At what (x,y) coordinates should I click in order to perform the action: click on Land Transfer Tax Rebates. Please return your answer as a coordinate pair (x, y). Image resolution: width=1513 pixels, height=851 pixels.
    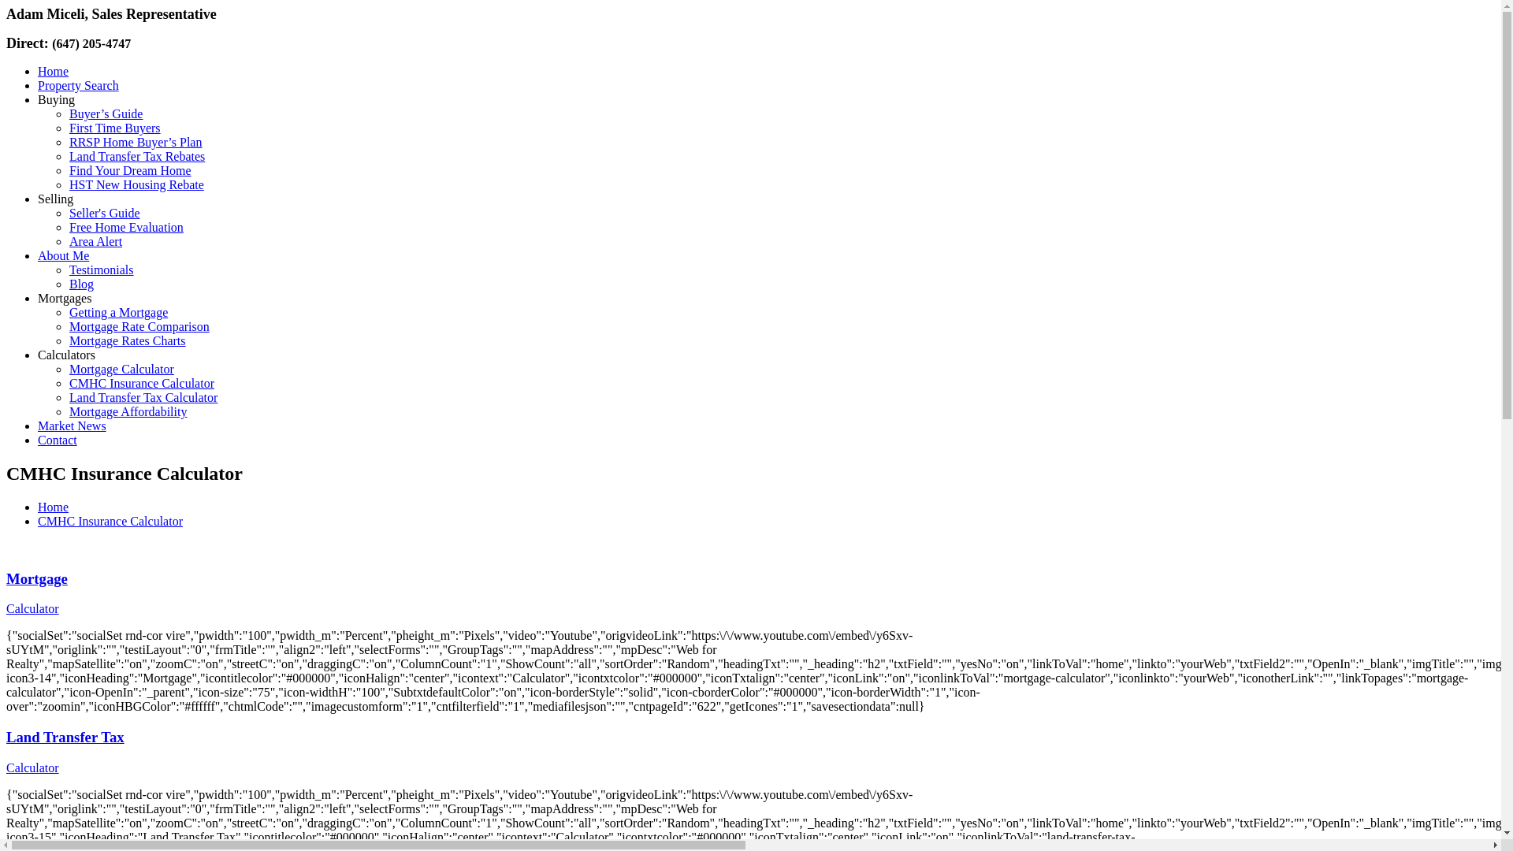
    Looking at the image, I should click on (137, 156).